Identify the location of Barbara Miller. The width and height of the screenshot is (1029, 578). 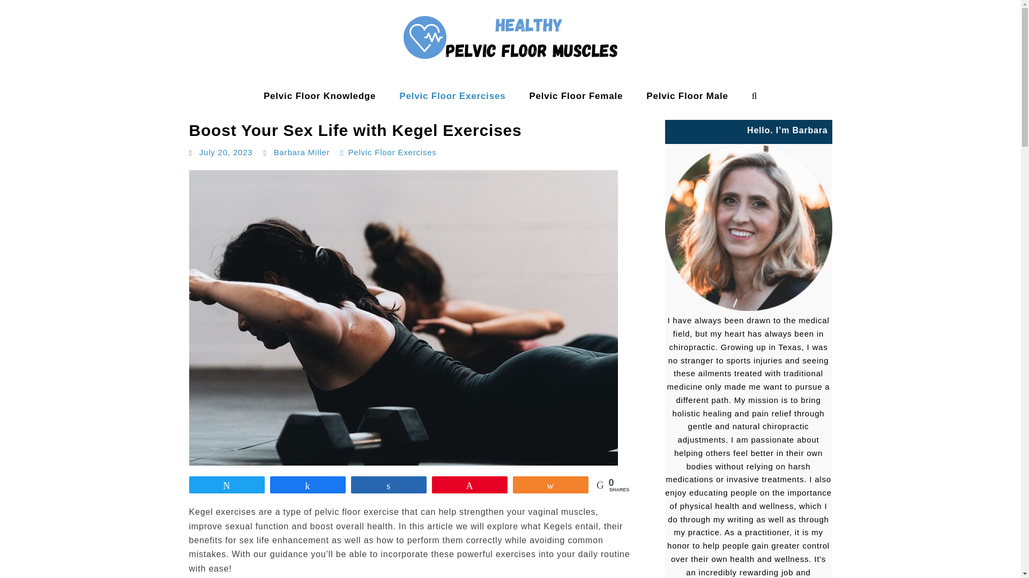
(302, 152).